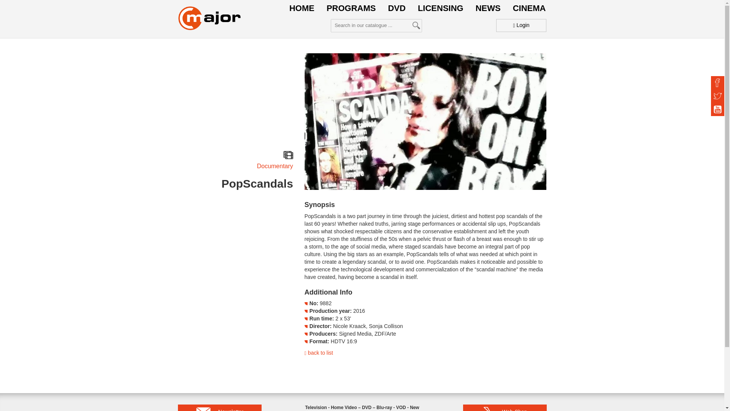  Describe the element at coordinates (529, 9) in the screenshot. I see `CINEMA` at that location.